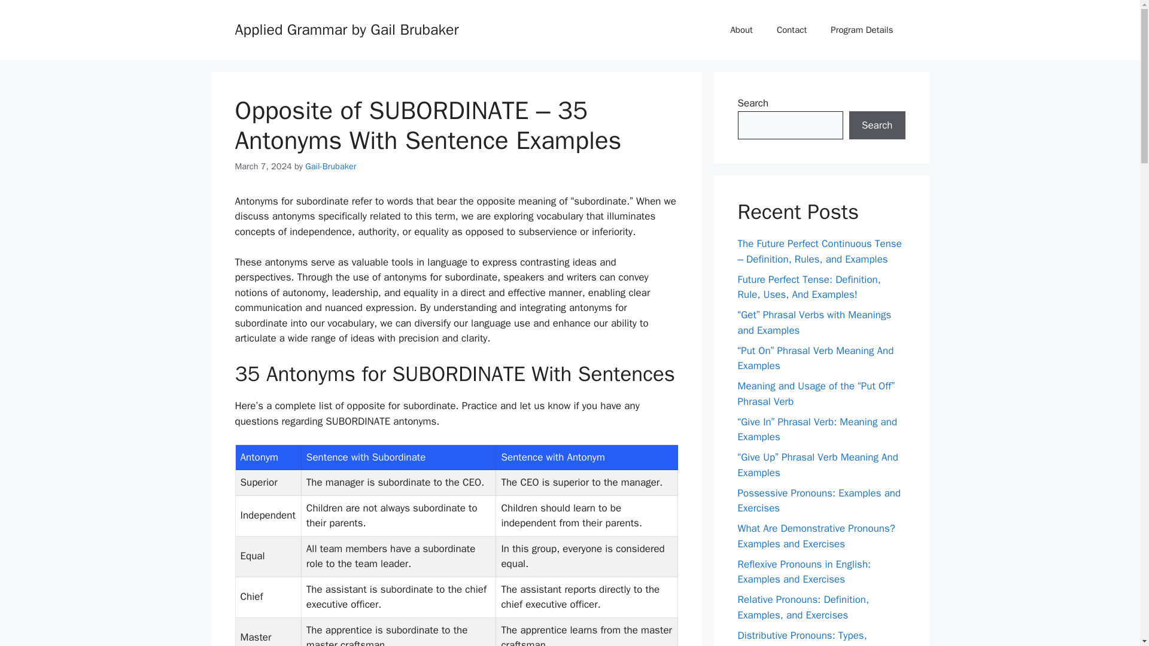 The height and width of the screenshot is (646, 1149). What do you see at coordinates (877, 126) in the screenshot?
I see `Search` at bounding box center [877, 126].